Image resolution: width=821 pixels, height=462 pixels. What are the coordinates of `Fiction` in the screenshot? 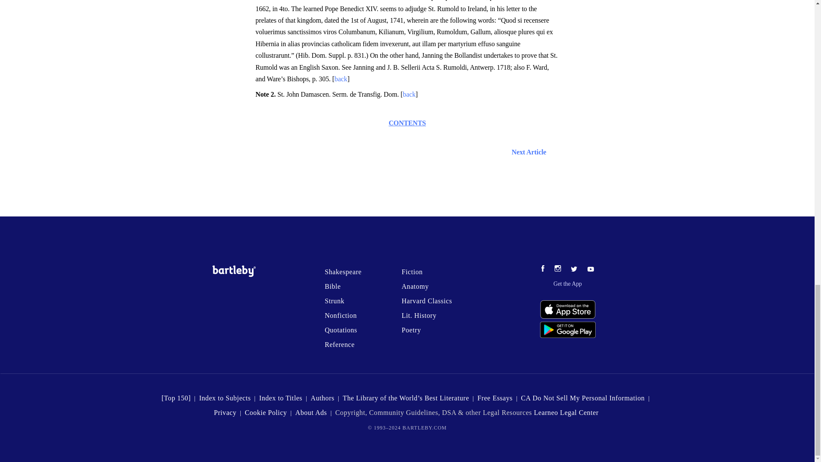 It's located at (412, 272).